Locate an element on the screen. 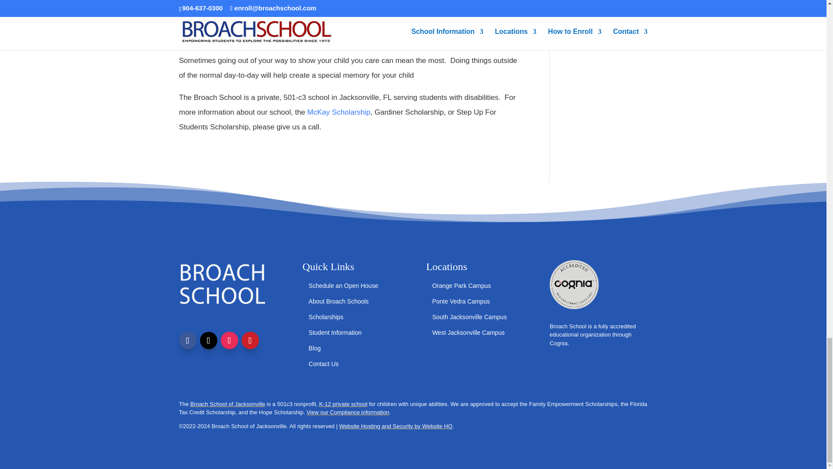 This screenshot has width=833, height=469. Follow on Pinterest is located at coordinates (250, 340).